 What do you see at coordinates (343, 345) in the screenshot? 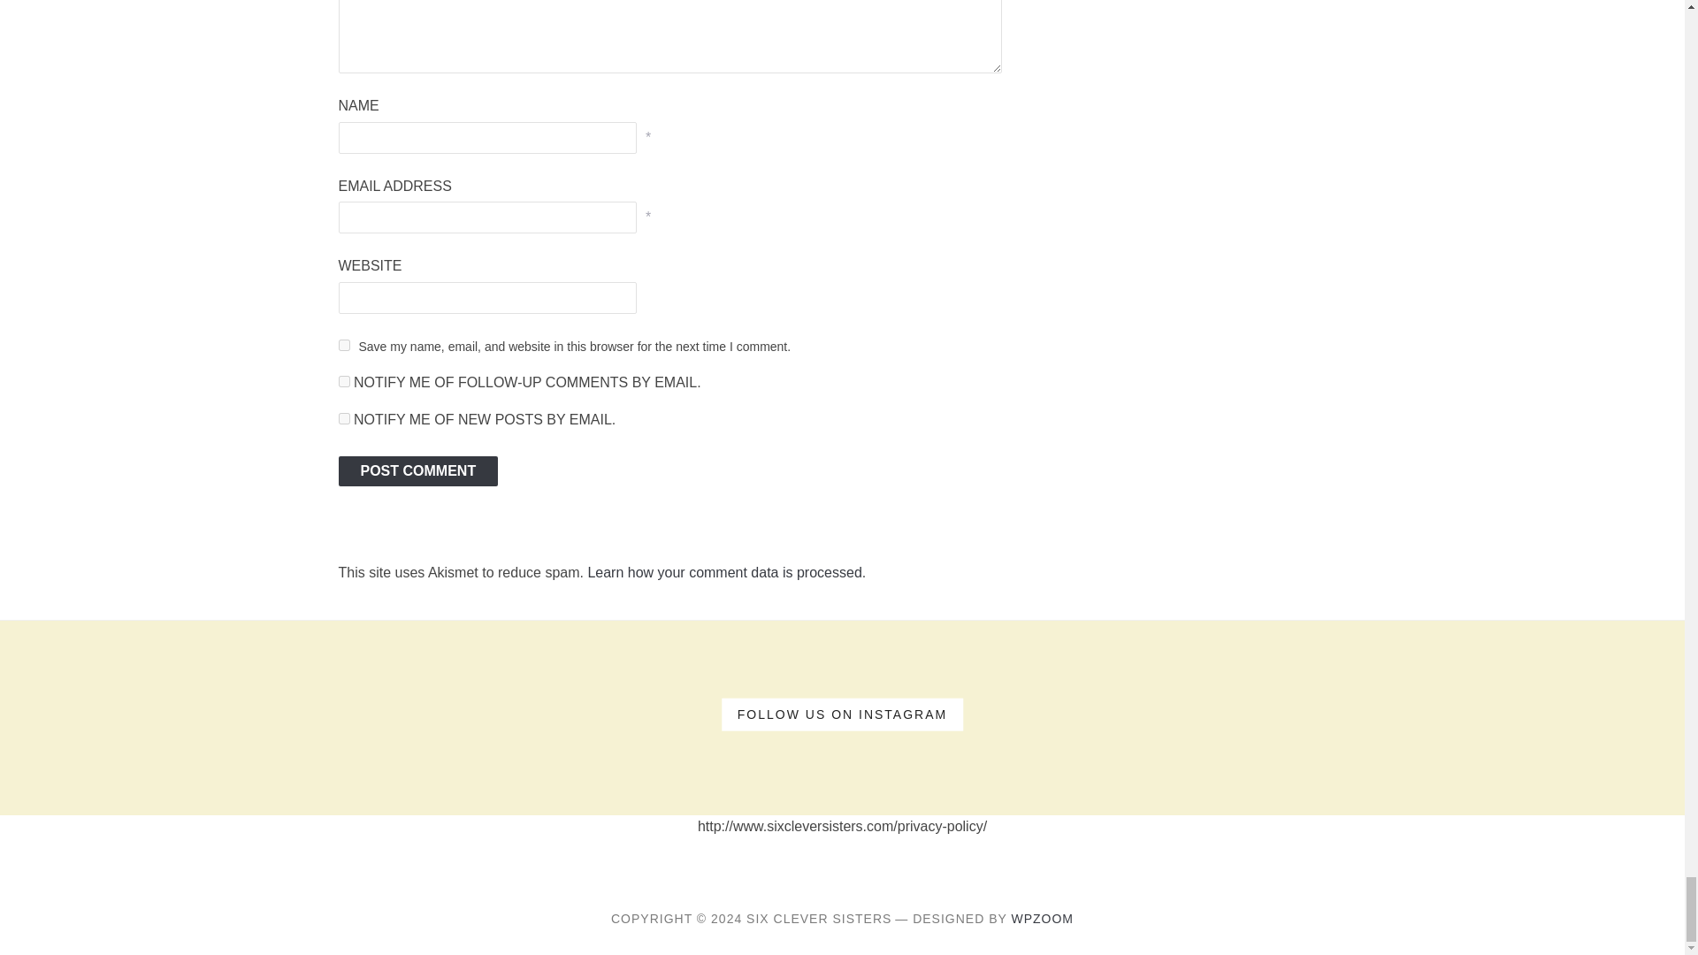
I see `yes` at bounding box center [343, 345].